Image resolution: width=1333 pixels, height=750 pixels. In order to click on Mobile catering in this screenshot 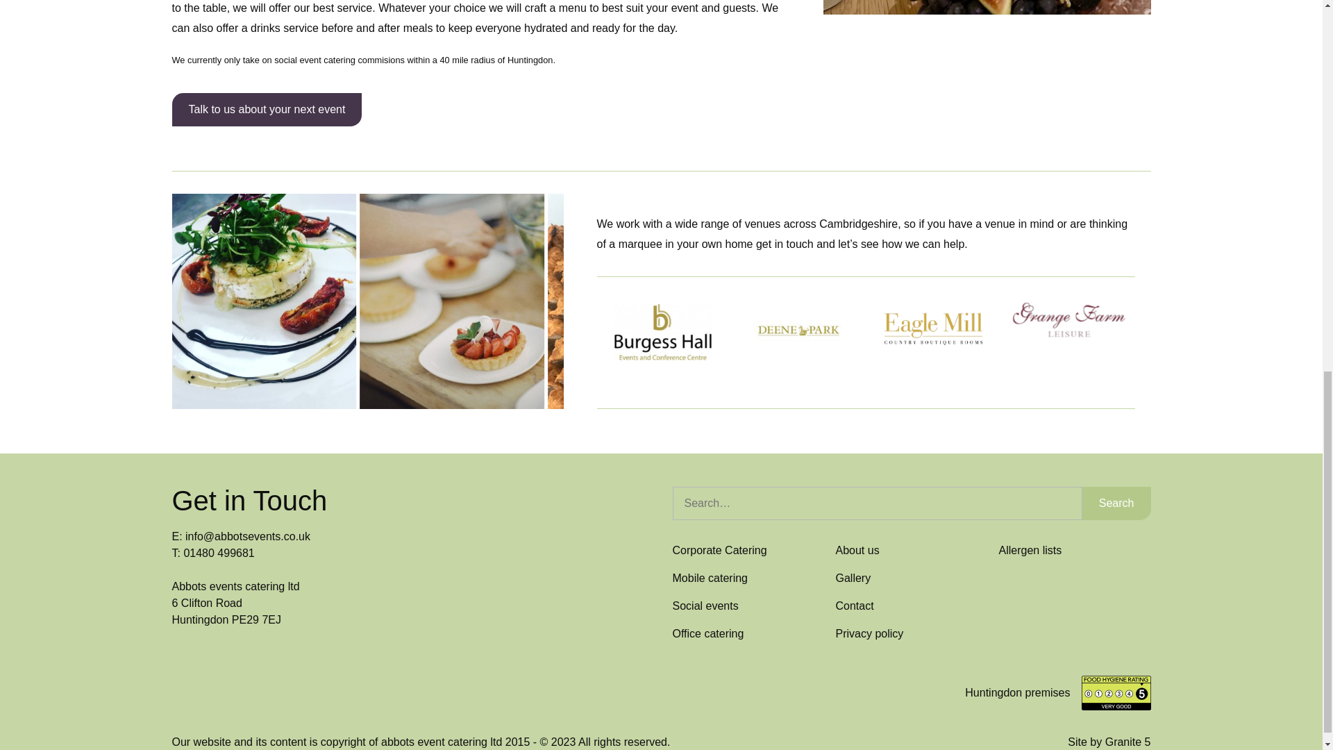, I will do `click(710, 578)`.